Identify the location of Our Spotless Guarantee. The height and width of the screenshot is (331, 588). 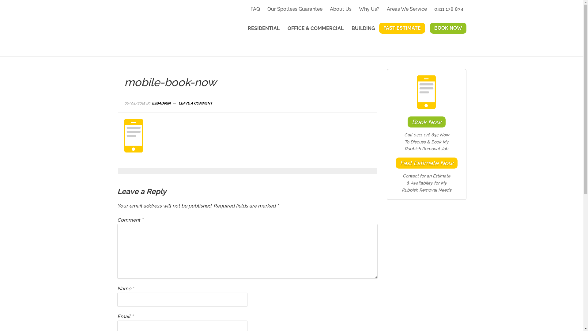
(295, 9).